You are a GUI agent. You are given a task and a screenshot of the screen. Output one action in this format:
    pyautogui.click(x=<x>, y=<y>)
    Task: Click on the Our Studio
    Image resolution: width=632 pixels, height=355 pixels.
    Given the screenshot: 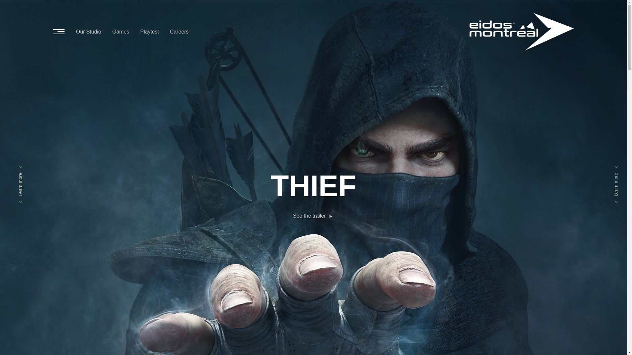 What is the action you would take?
    pyautogui.click(x=88, y=32)
    